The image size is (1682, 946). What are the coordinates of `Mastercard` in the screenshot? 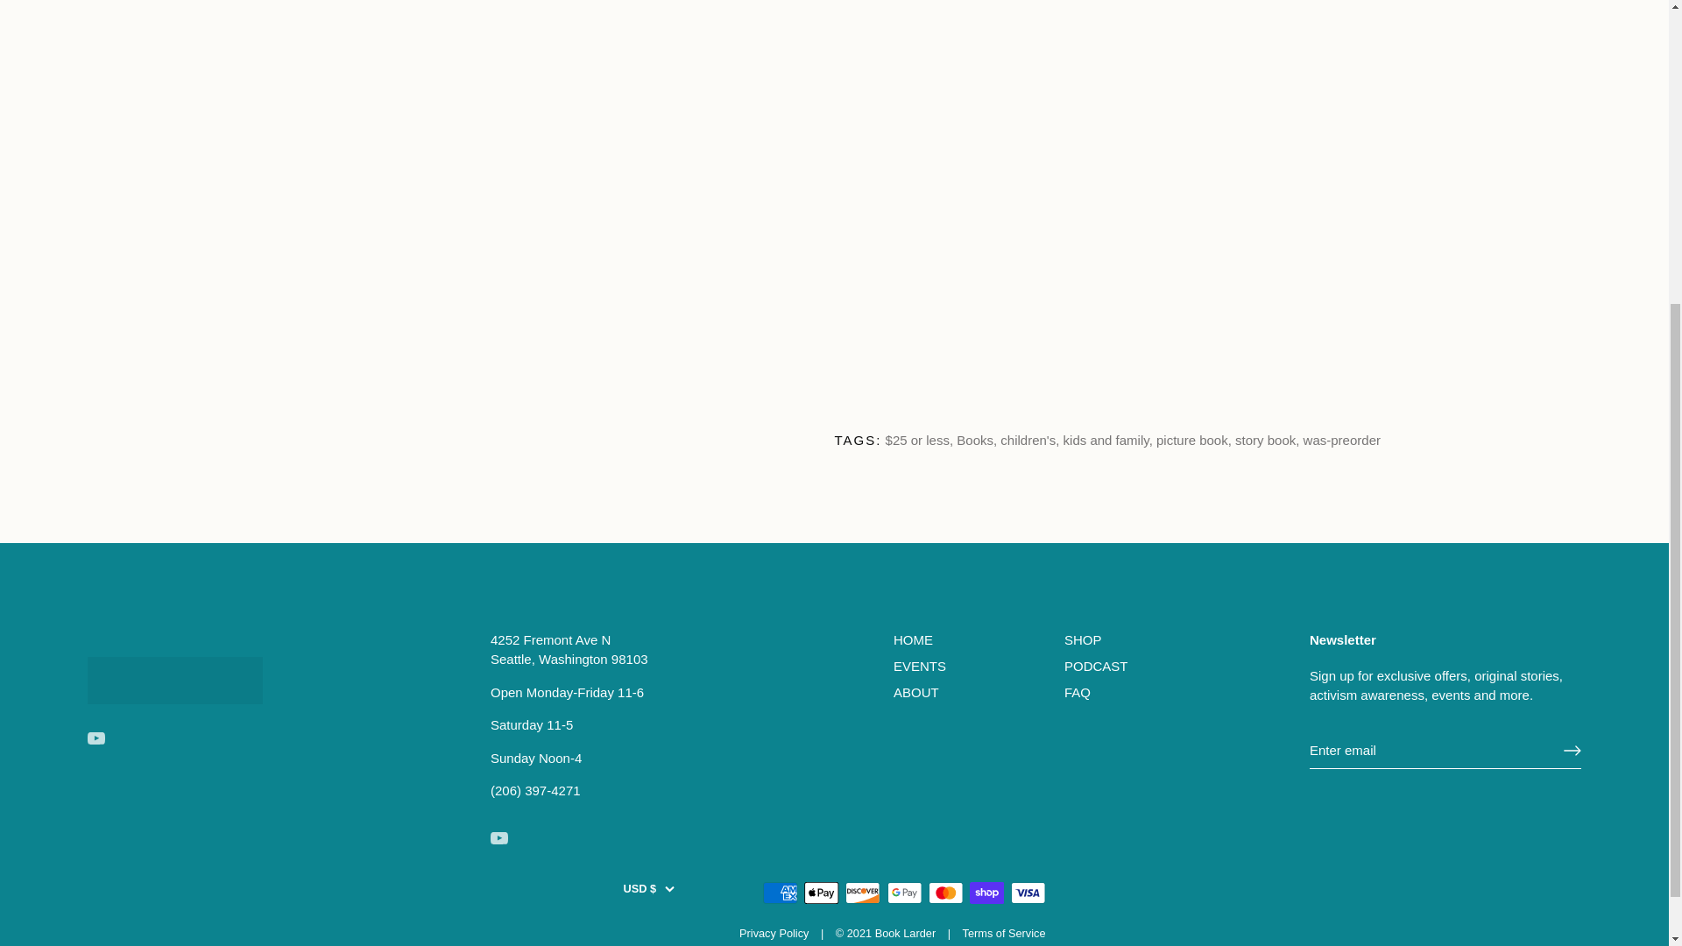 It's located at (946, 893).